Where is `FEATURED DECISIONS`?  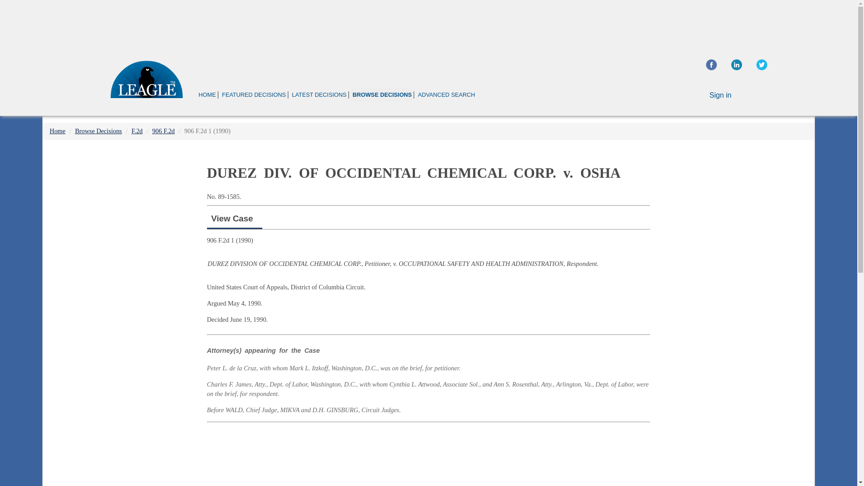
FEATURED DECISIONS is located at coordinates (253, 94).